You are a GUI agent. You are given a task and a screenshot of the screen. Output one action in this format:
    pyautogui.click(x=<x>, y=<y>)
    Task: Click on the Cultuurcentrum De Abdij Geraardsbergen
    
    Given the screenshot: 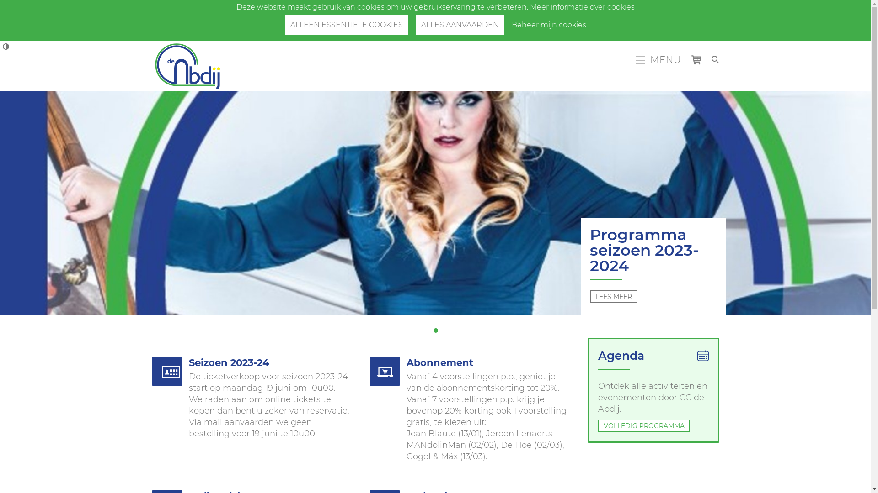 What is the action you would take?
    pyautogui.click(x=190, y=66)
    